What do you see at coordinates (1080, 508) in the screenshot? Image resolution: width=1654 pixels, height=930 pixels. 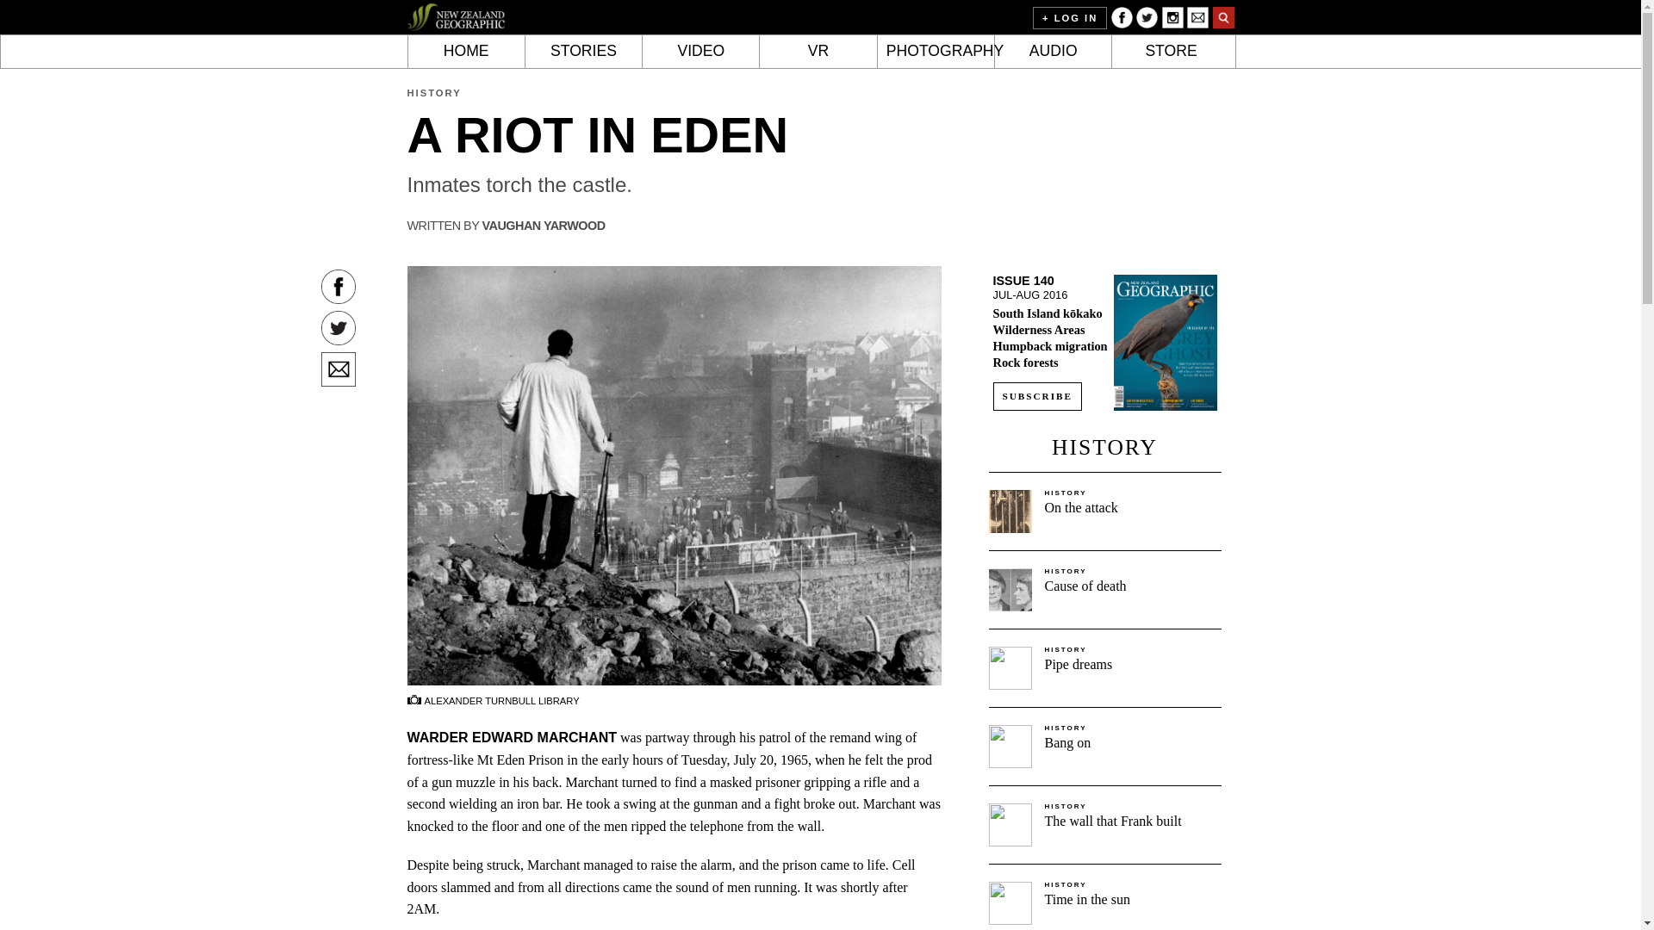 I see `On the attack` at bounding box center [1080, 508].